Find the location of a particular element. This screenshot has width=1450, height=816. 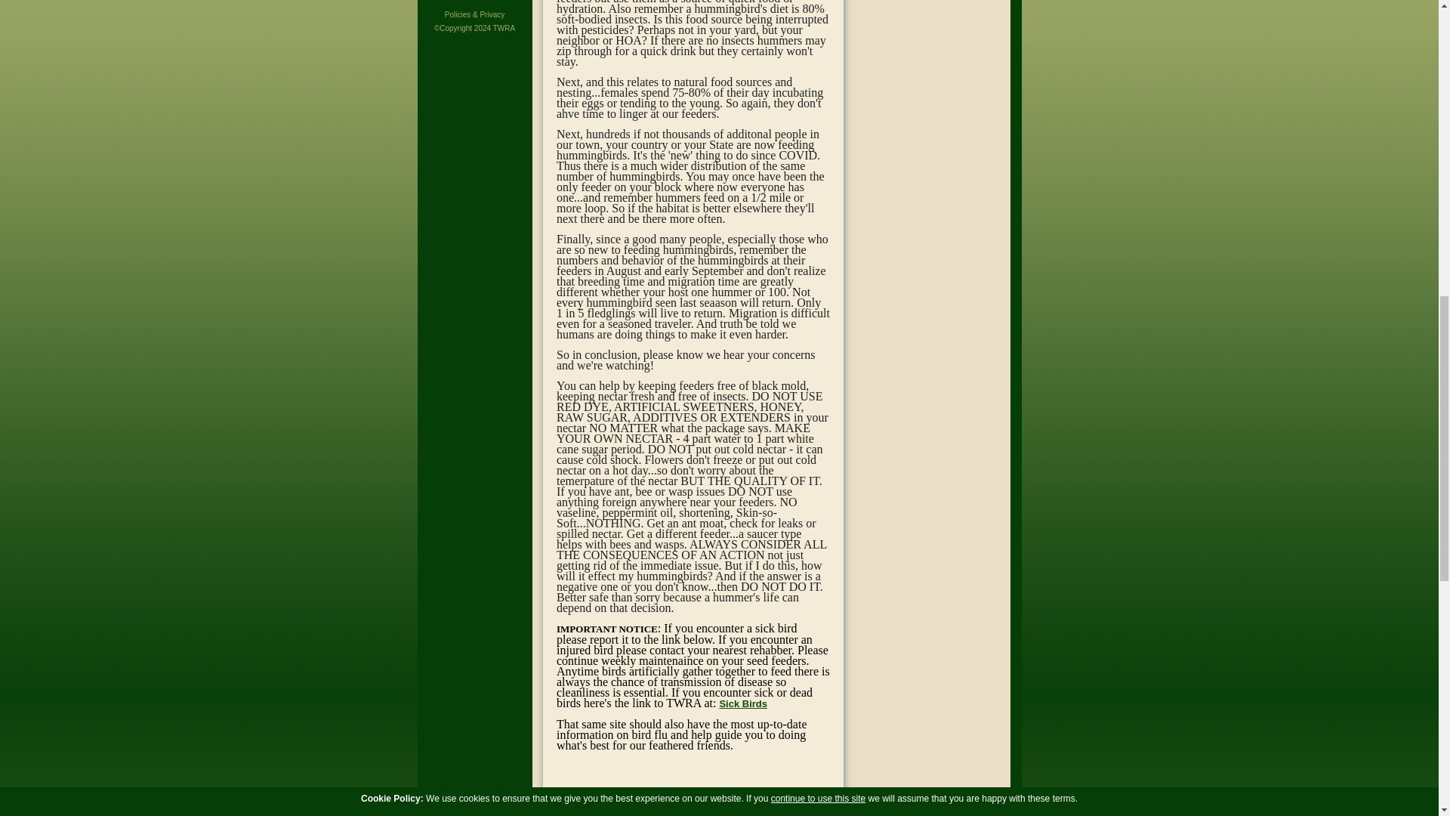

Sick Birds is located at coordinates (743, 703).